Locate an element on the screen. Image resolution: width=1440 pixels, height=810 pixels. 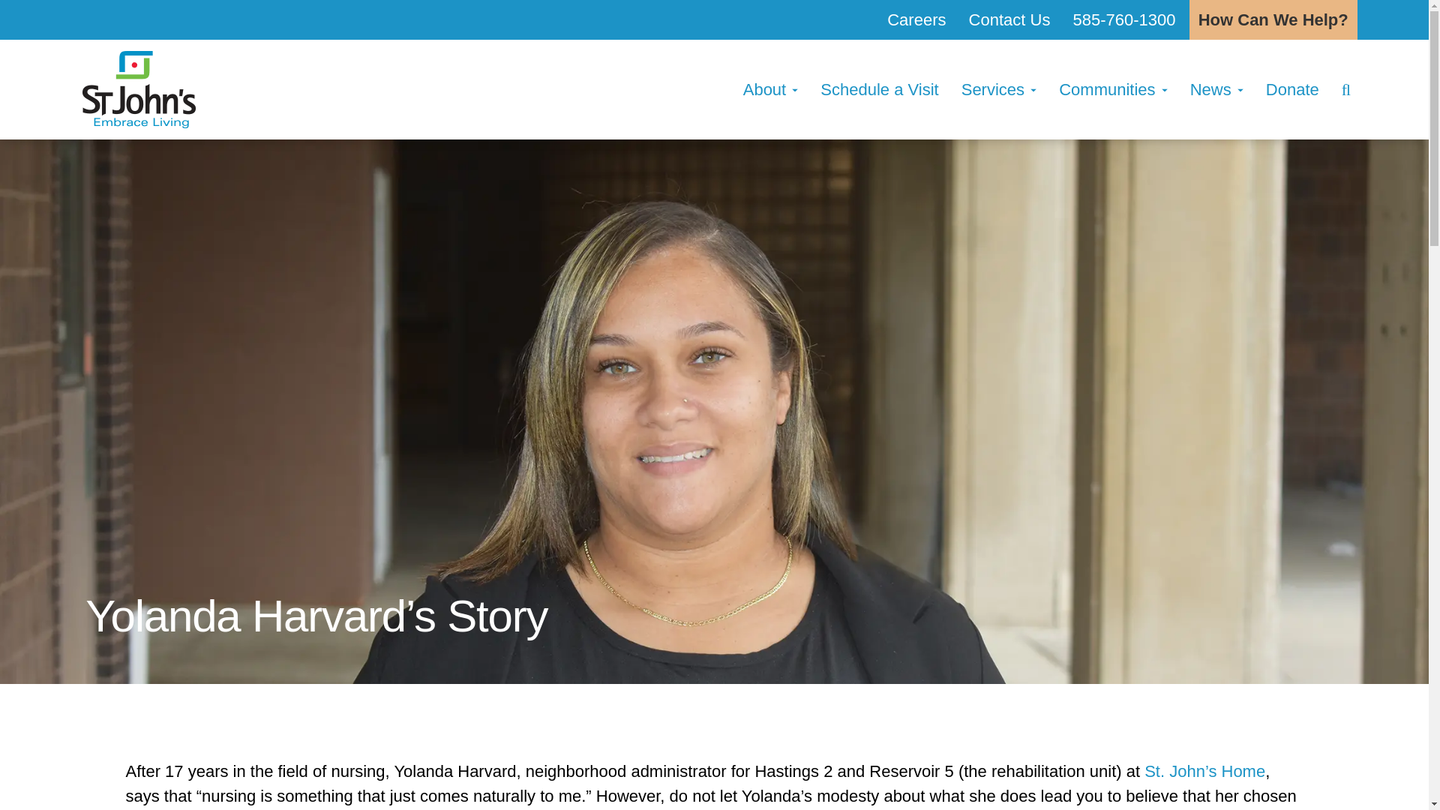
Contact Us is located at coordinates (1009, 19).